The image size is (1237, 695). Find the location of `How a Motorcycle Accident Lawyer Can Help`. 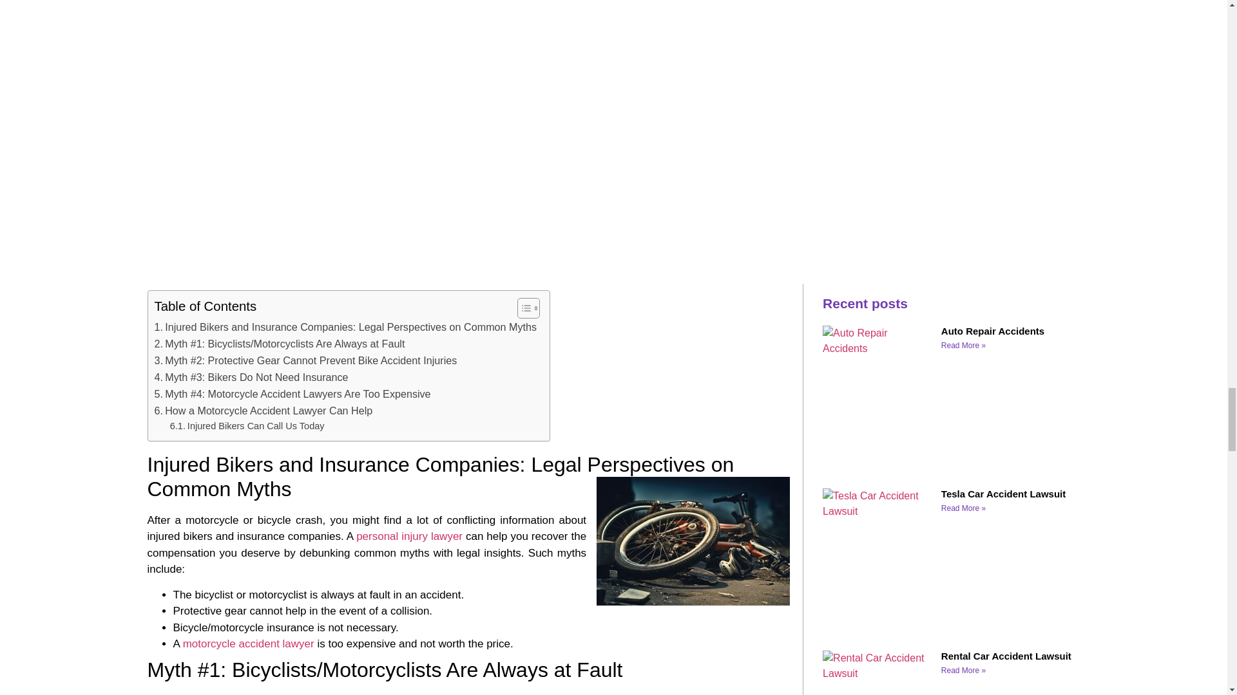

How a Motorcycle Accident Lawyer Can Help is located at coordinates (264, 411).